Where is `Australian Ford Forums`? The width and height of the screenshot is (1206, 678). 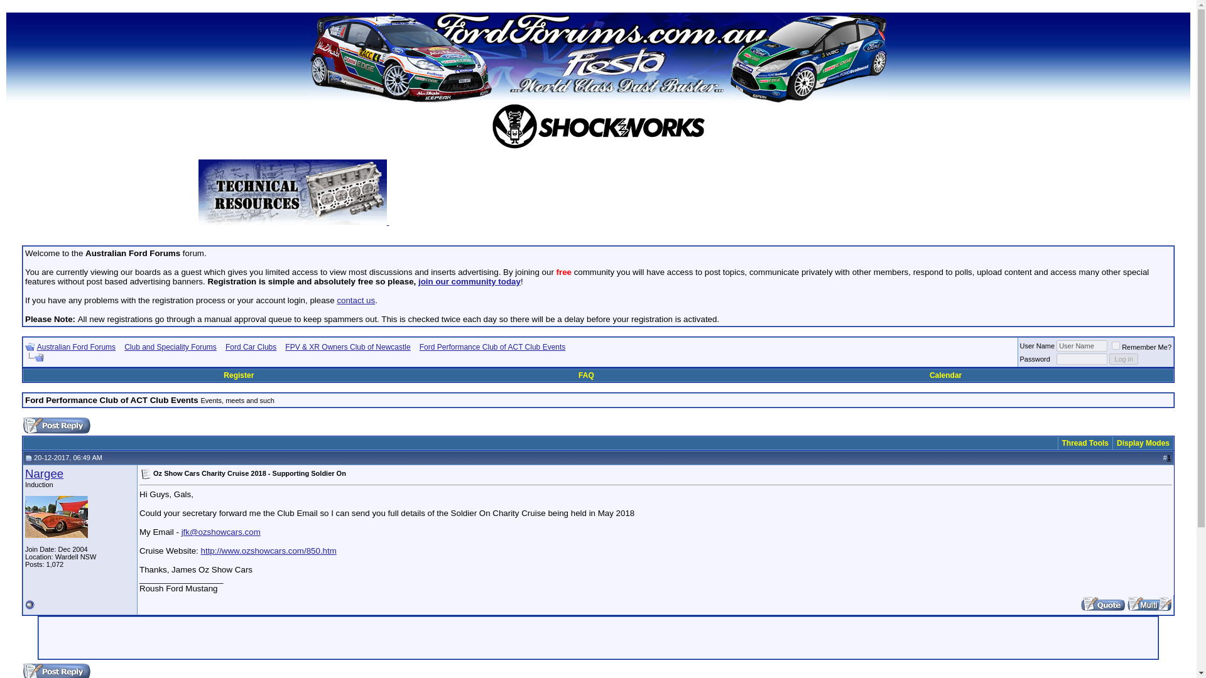 Australian Ford Forums is located at coordinates (77, 347).